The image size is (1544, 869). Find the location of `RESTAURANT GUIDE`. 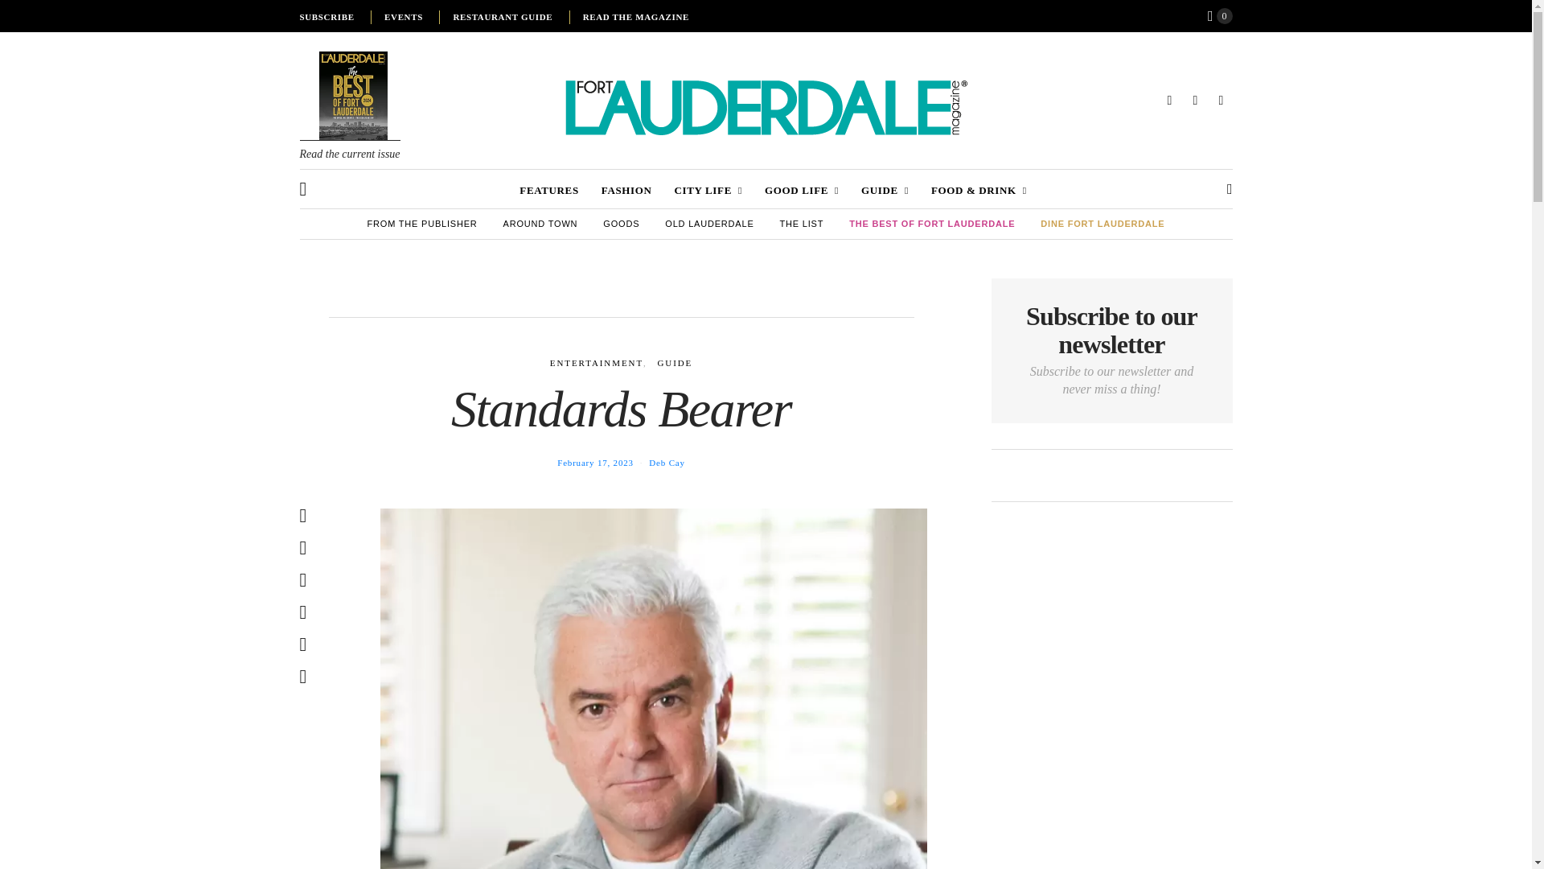

RESTAURANT GUIDE is located at coordinates (502, 17).